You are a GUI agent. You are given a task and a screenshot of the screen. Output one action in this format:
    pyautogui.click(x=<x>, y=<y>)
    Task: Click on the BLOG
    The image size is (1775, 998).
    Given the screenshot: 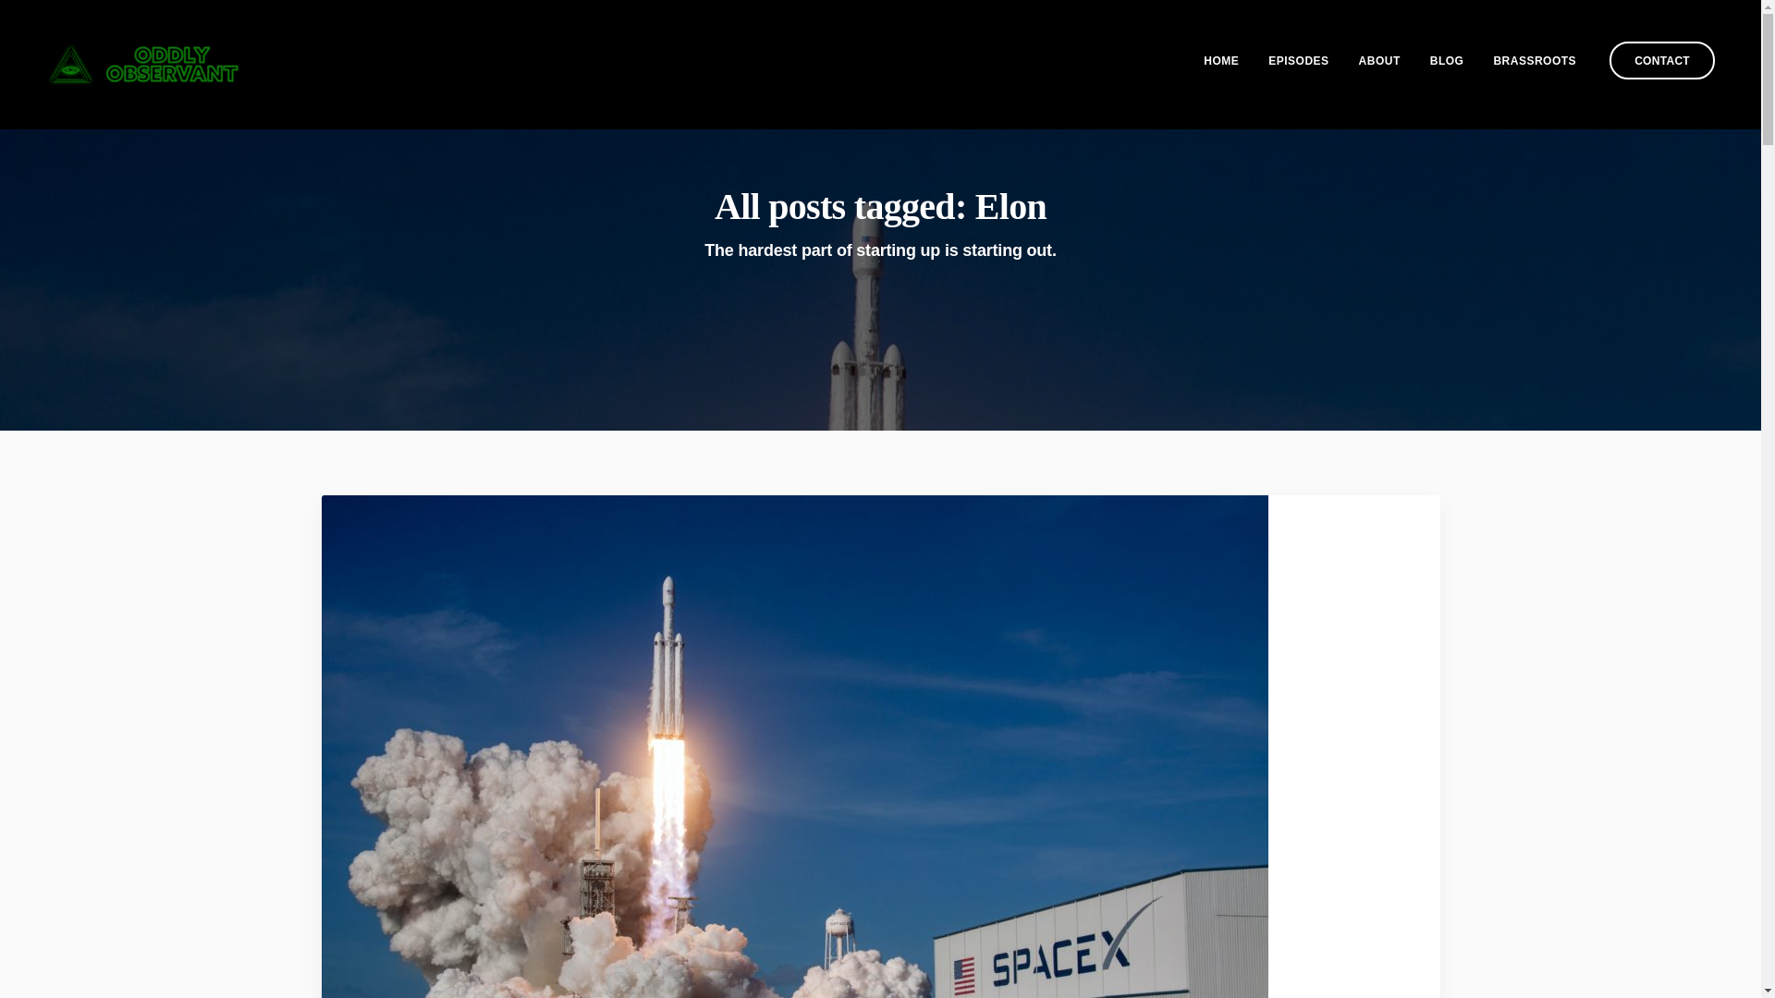 What is the action you would take?
    pyautogui.click(x=1446, y=60)
    